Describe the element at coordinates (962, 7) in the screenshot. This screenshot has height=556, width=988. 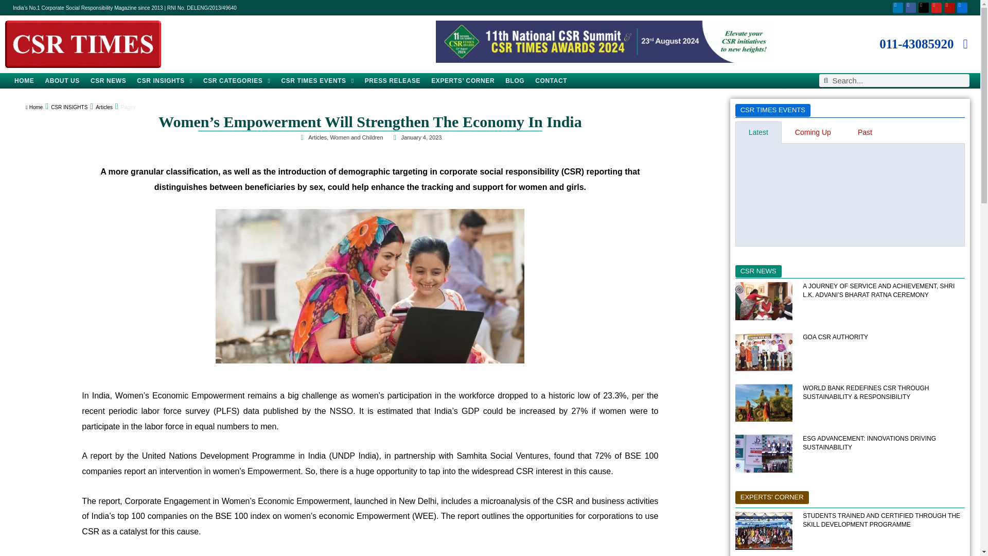
I see `Envelope` at that location.